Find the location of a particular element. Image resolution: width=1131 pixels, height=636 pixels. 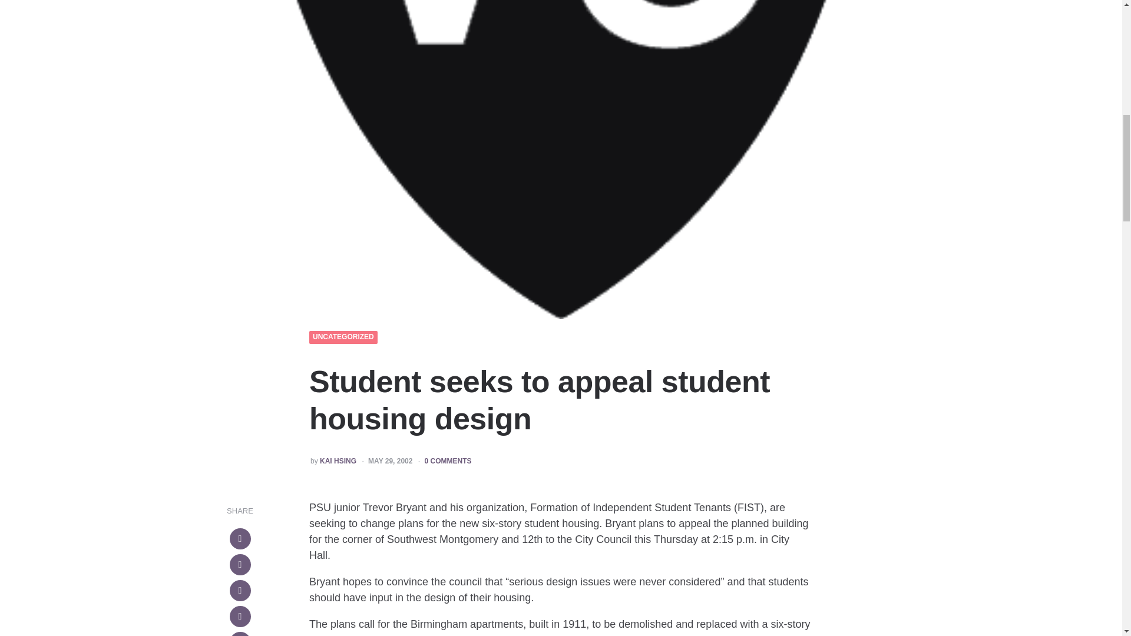

0 COMMENTS is located at coordinates (448, 461).